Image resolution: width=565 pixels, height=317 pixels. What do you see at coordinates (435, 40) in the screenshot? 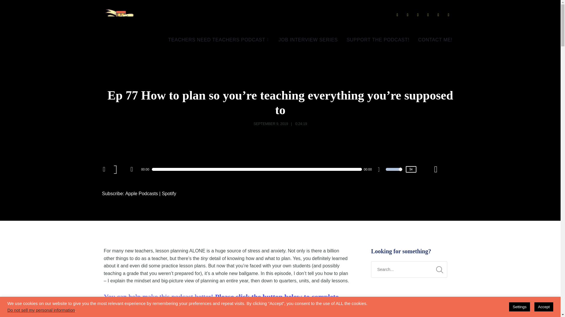
I see `CONTACT ME!` at bounding box center [435, 40].